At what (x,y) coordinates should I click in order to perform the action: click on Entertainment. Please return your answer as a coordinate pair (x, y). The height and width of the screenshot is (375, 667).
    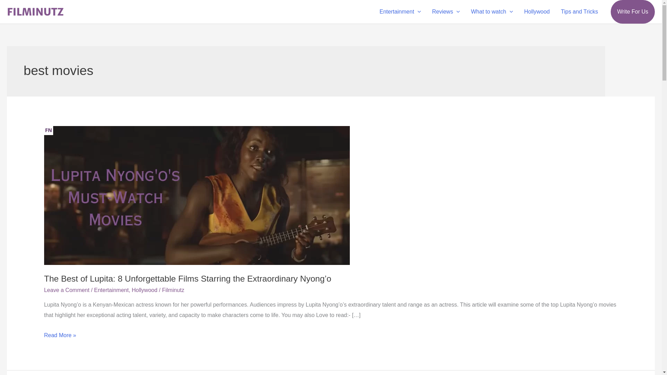
    Looking at the image, I should click on (400, 12).